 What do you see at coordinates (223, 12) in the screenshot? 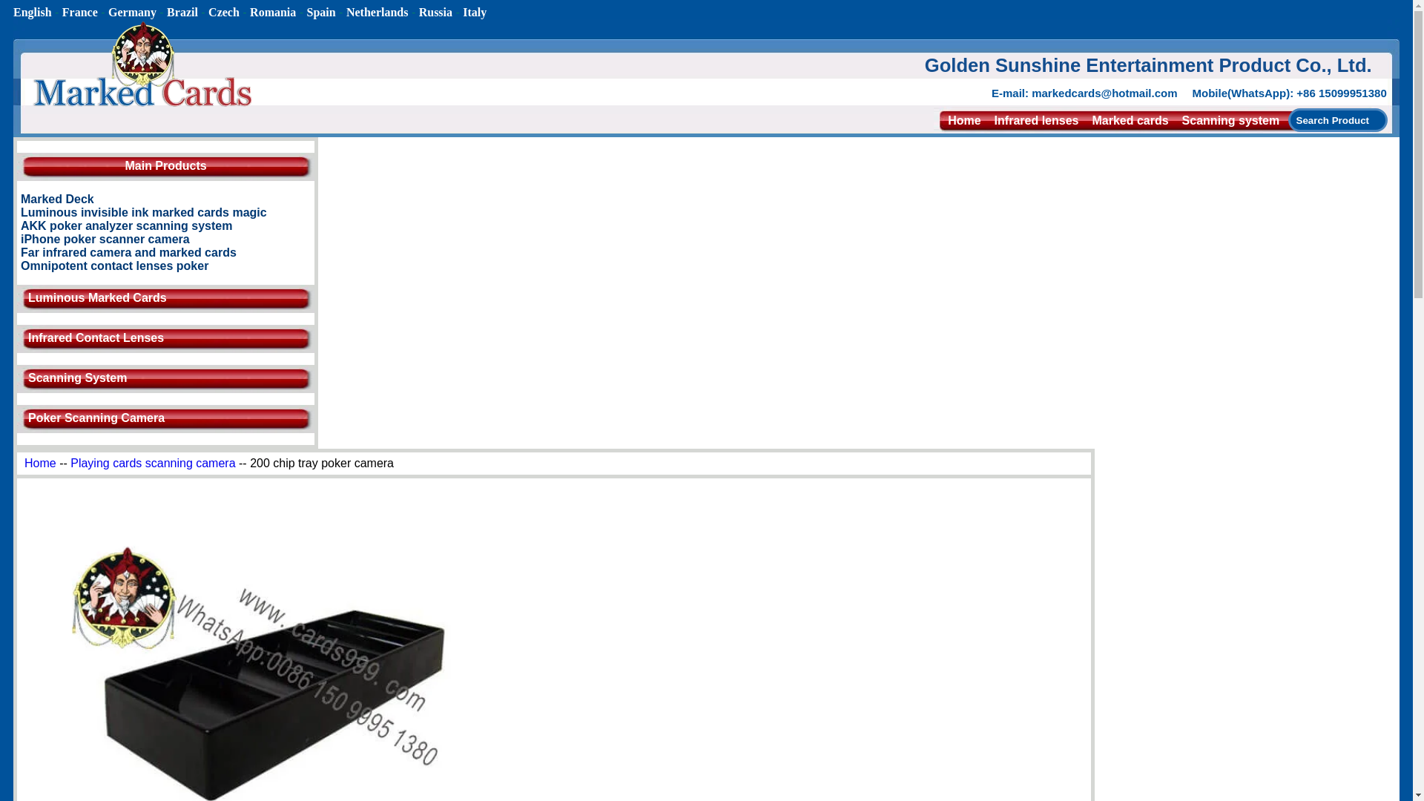
I see `Czech` at bounding box center [223, 12].